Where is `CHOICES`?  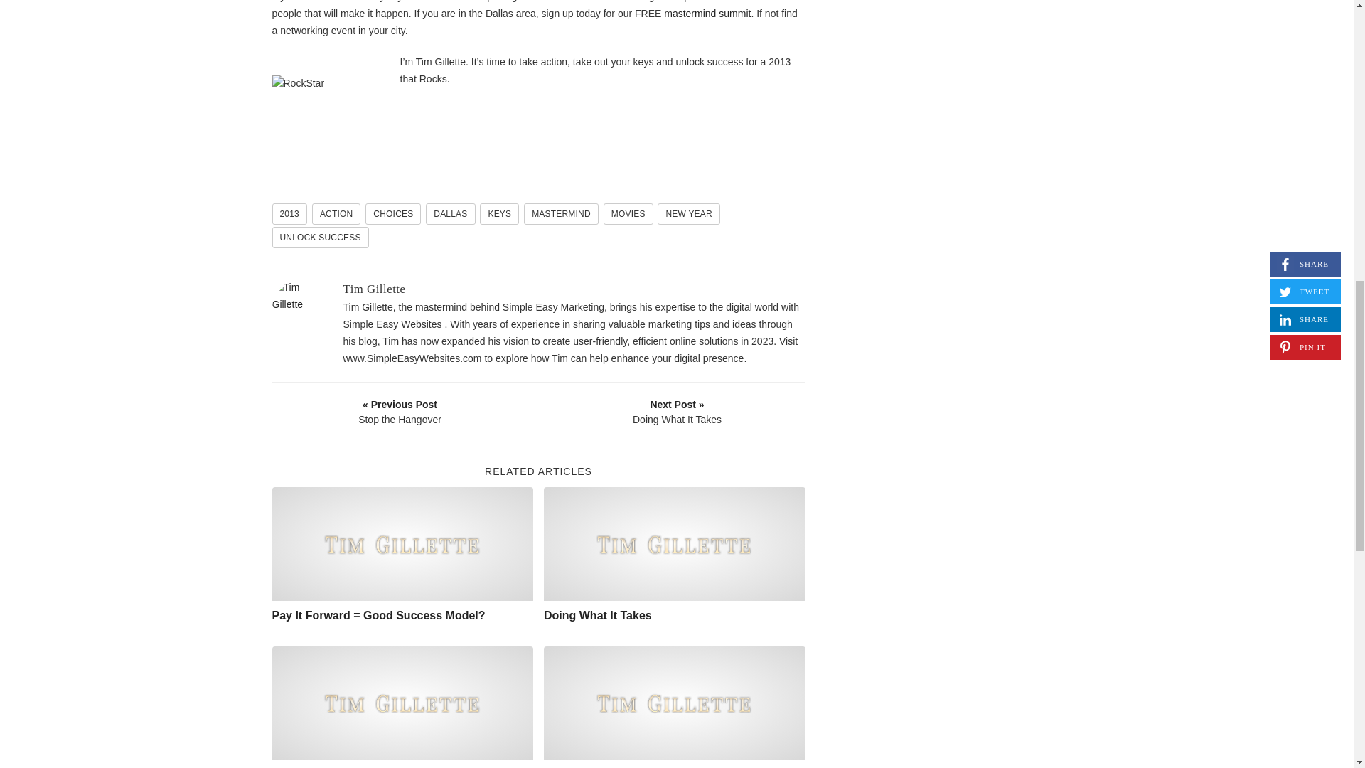 CHOICES is located at coordinates (392, 214).